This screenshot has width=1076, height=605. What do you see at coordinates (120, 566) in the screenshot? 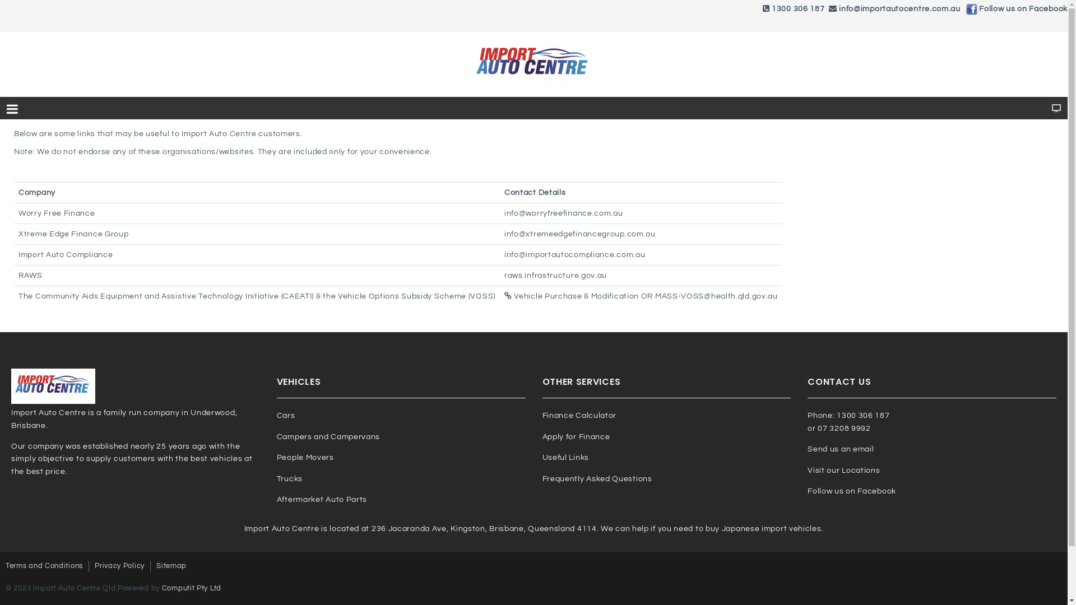
I see `Privacy Policy` at bounding box center [120, 566].